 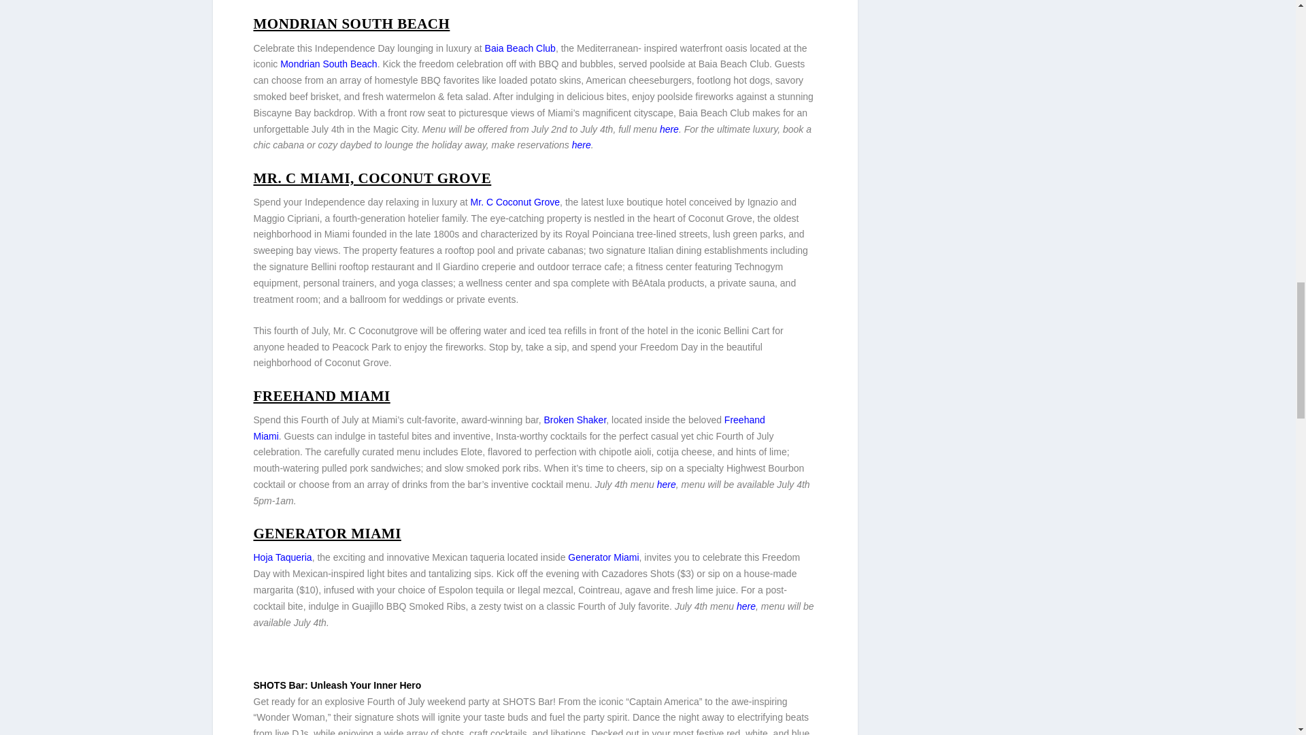 I want to click on Freehand Miami, so click(x=509, y=428).